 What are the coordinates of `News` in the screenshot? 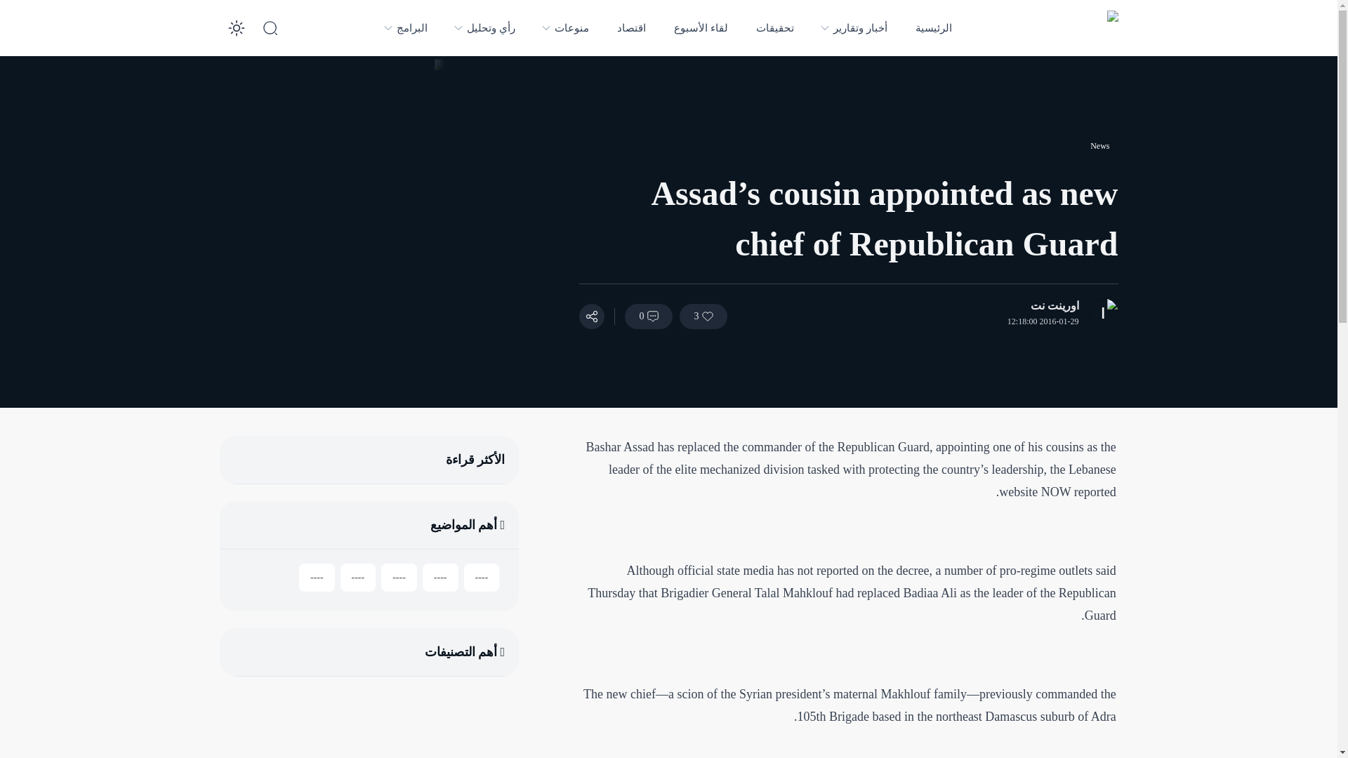 It's located at (1099, 146).